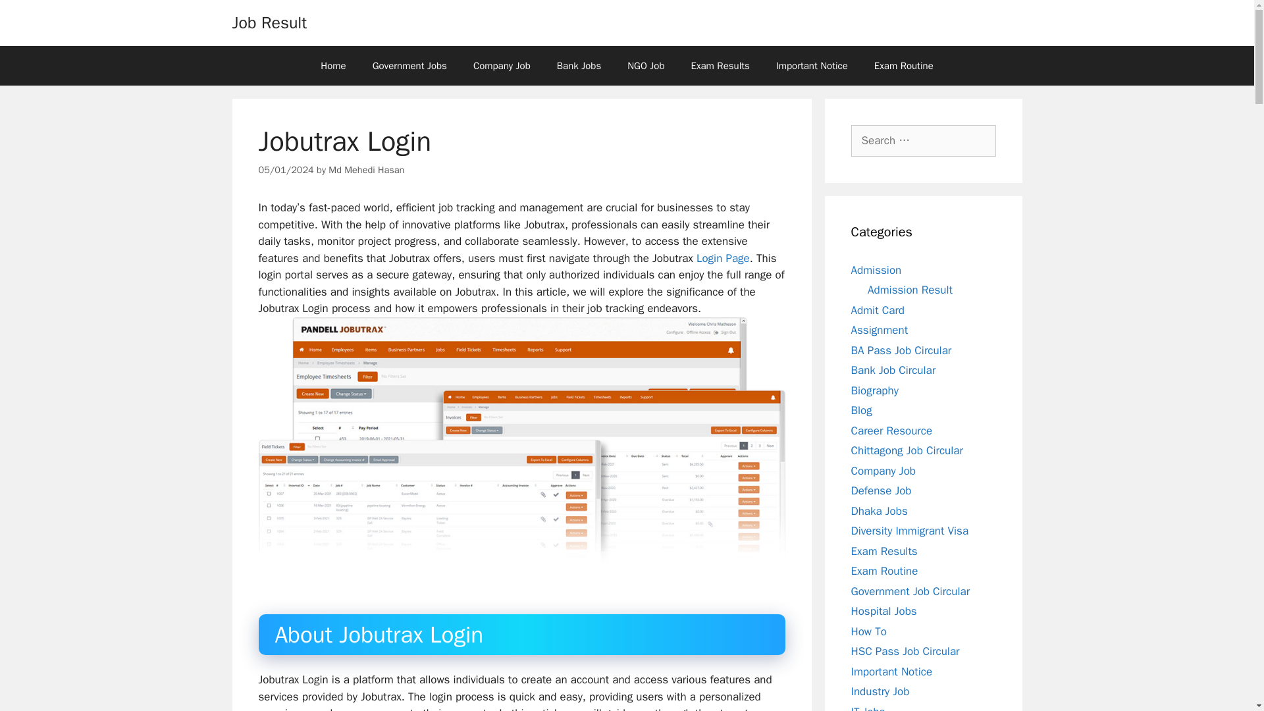 Image resolution: width=1264 pixels, height=711 pixels. What do you see at coordinates (881, 491) in the screenshot?
I see `Defense Job` at bounding box center [881, 491].